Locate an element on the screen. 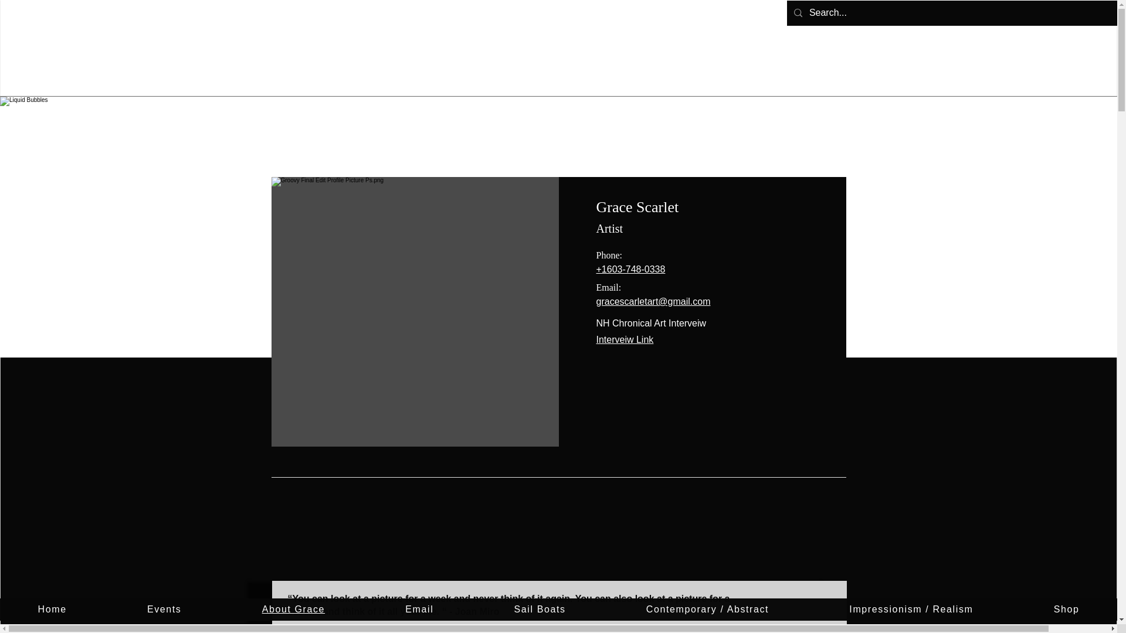  Home is located at coordinates (52, 610).